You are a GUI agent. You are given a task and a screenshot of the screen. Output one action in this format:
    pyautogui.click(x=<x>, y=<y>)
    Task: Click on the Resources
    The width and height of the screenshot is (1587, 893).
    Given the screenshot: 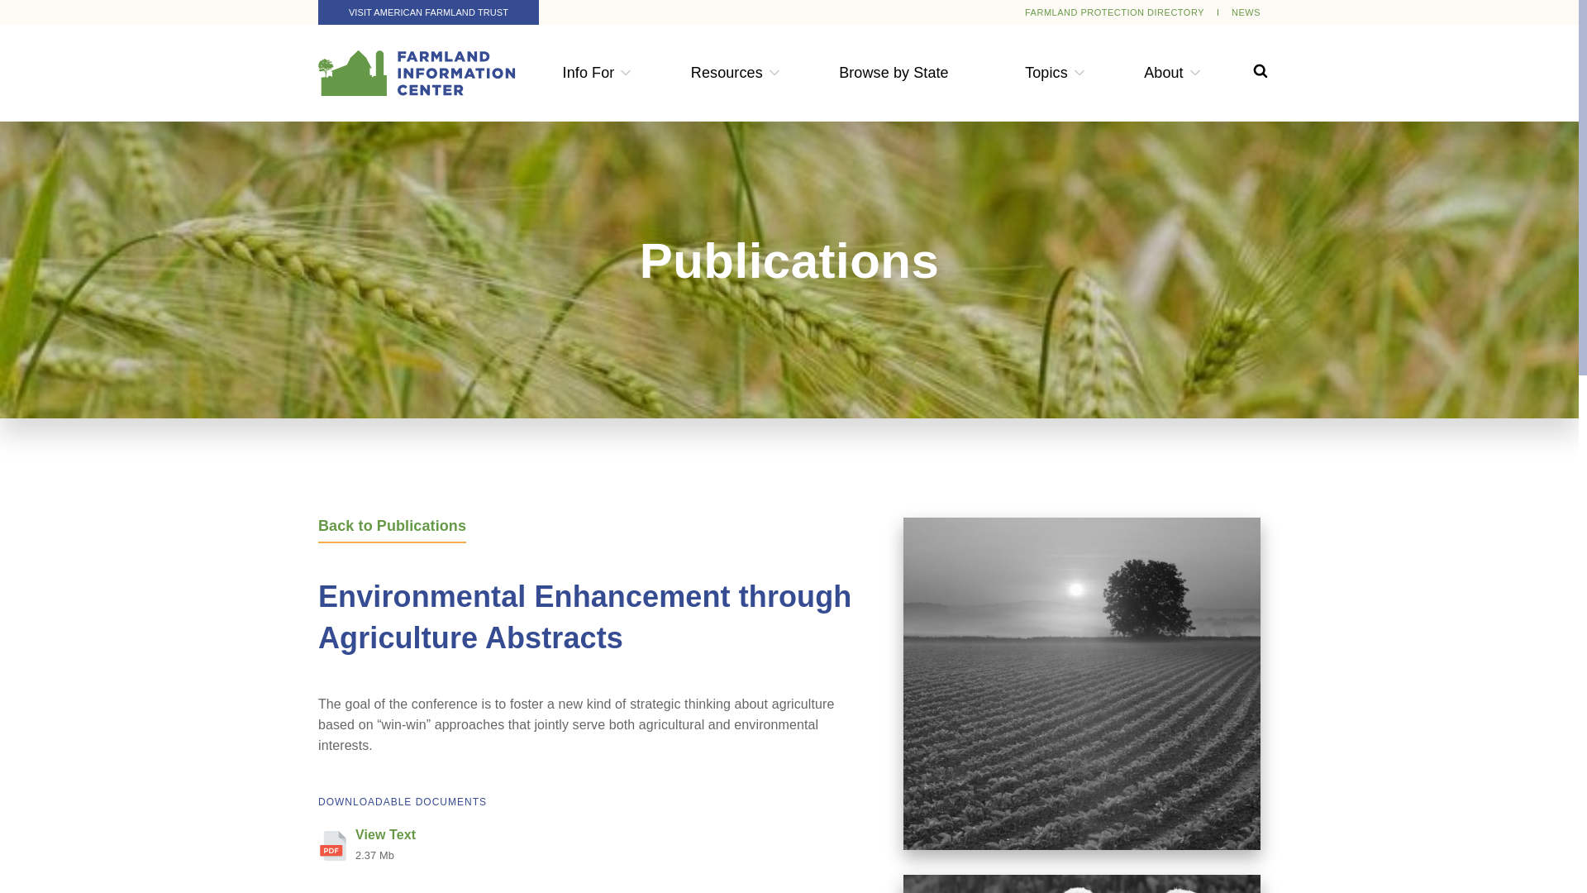 What is the action you would take?
    pyautogui.click(x=727, y=73)
    